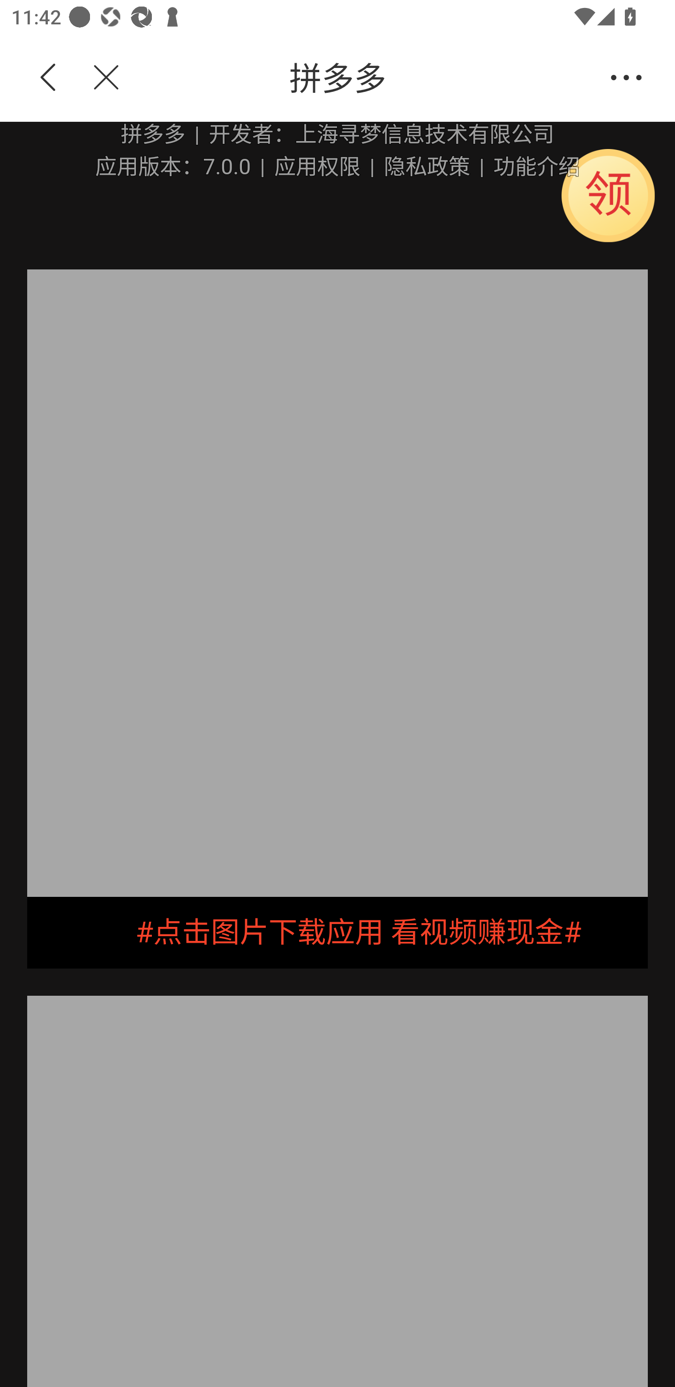  What do you see at coordinates (626, 78) in the screenshot?
I see ` 更多` at bounding box center [626, 78].